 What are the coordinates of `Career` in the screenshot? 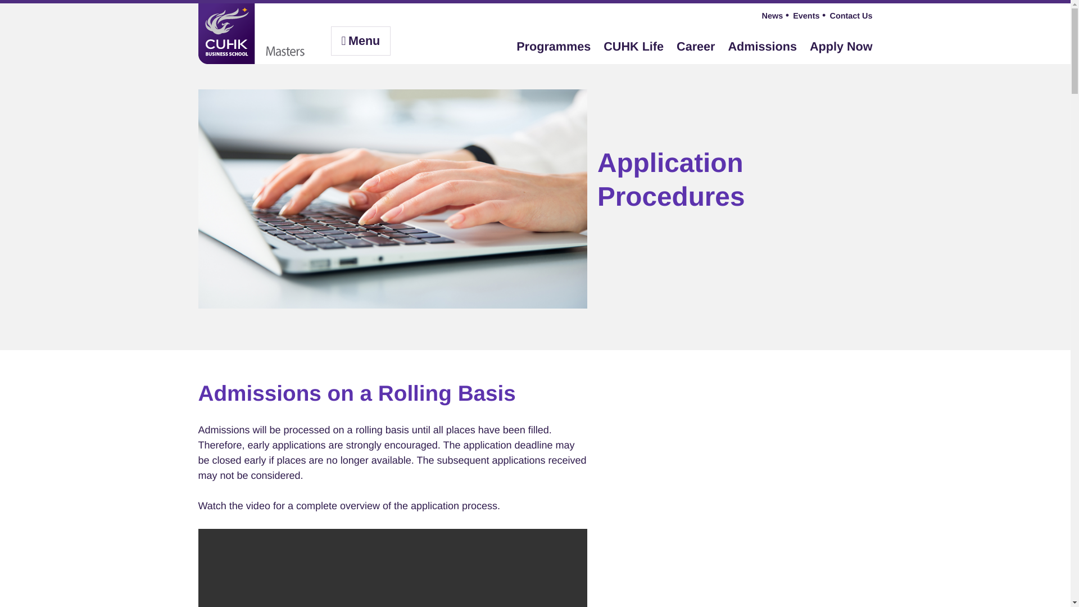 It's located at (695, 43).